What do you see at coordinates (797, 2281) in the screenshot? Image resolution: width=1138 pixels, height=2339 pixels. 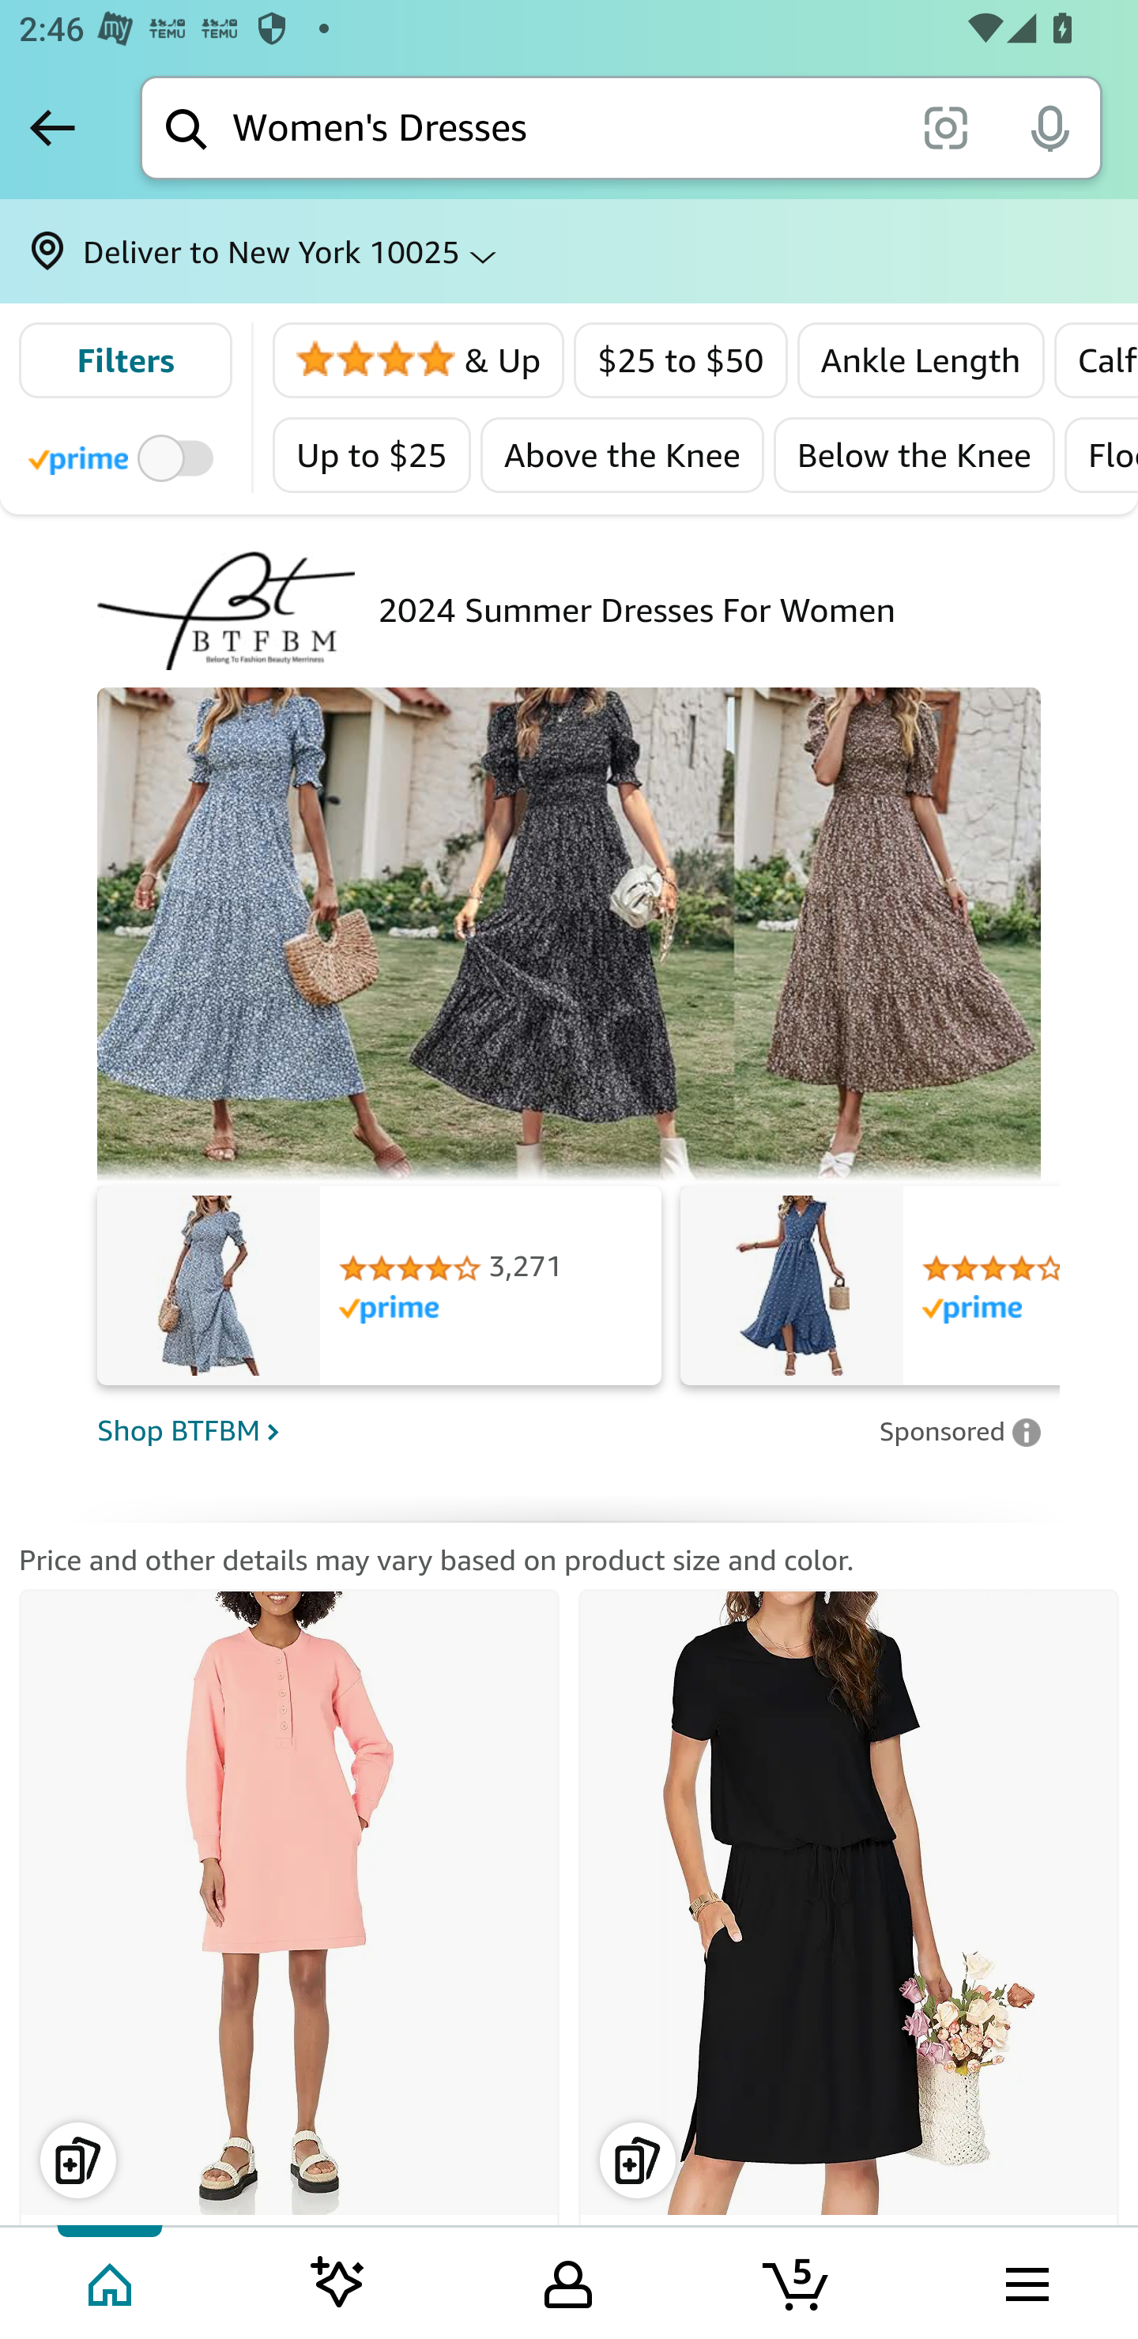 I see `Cart 5 items Tab 4 of 5 5` at bounding box center [797, 2281].